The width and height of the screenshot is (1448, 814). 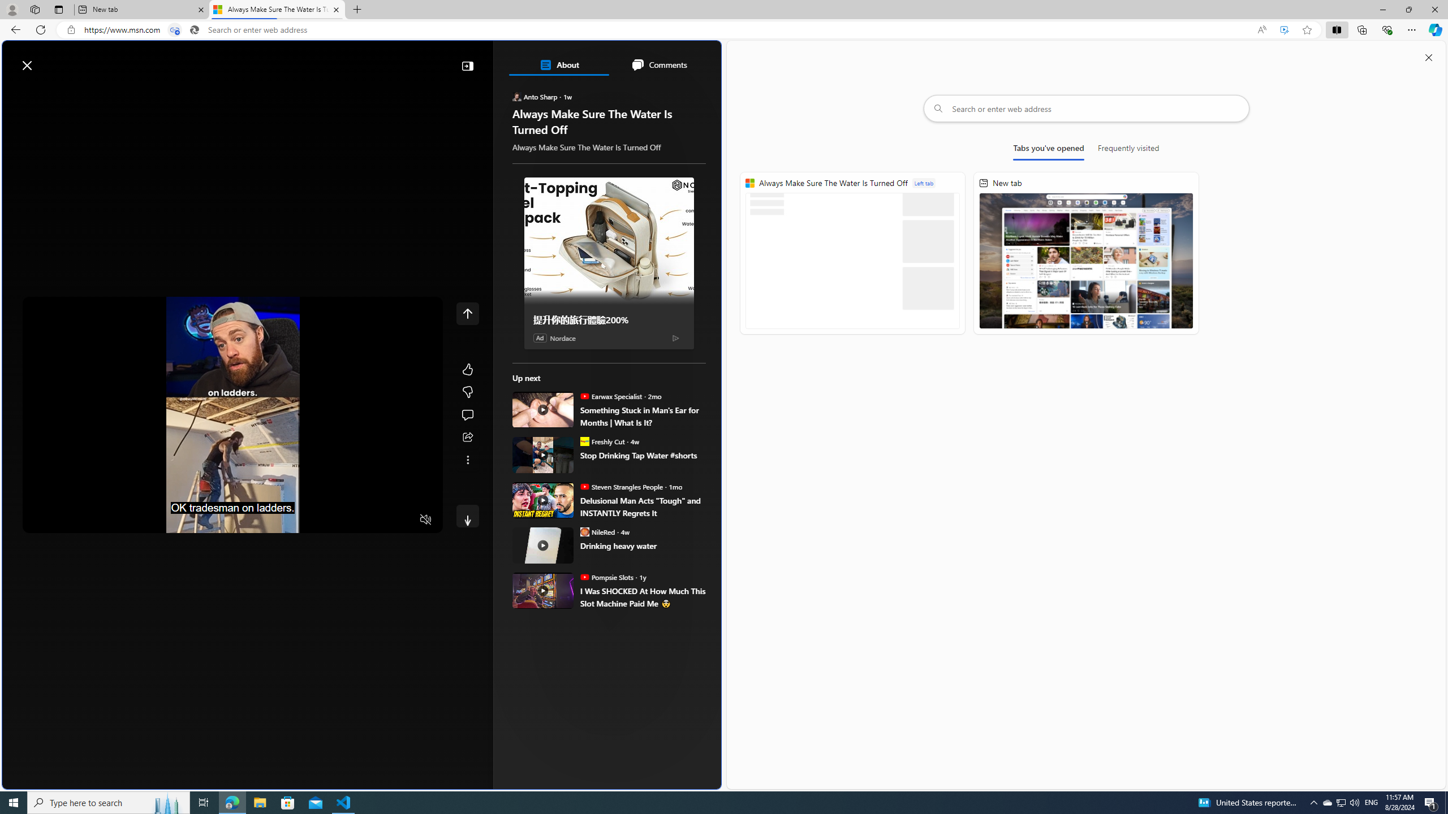 What do you see at coordinates (62, 520) in the screenshot?
I see `Seek Back` at bounding box center [62, 520].